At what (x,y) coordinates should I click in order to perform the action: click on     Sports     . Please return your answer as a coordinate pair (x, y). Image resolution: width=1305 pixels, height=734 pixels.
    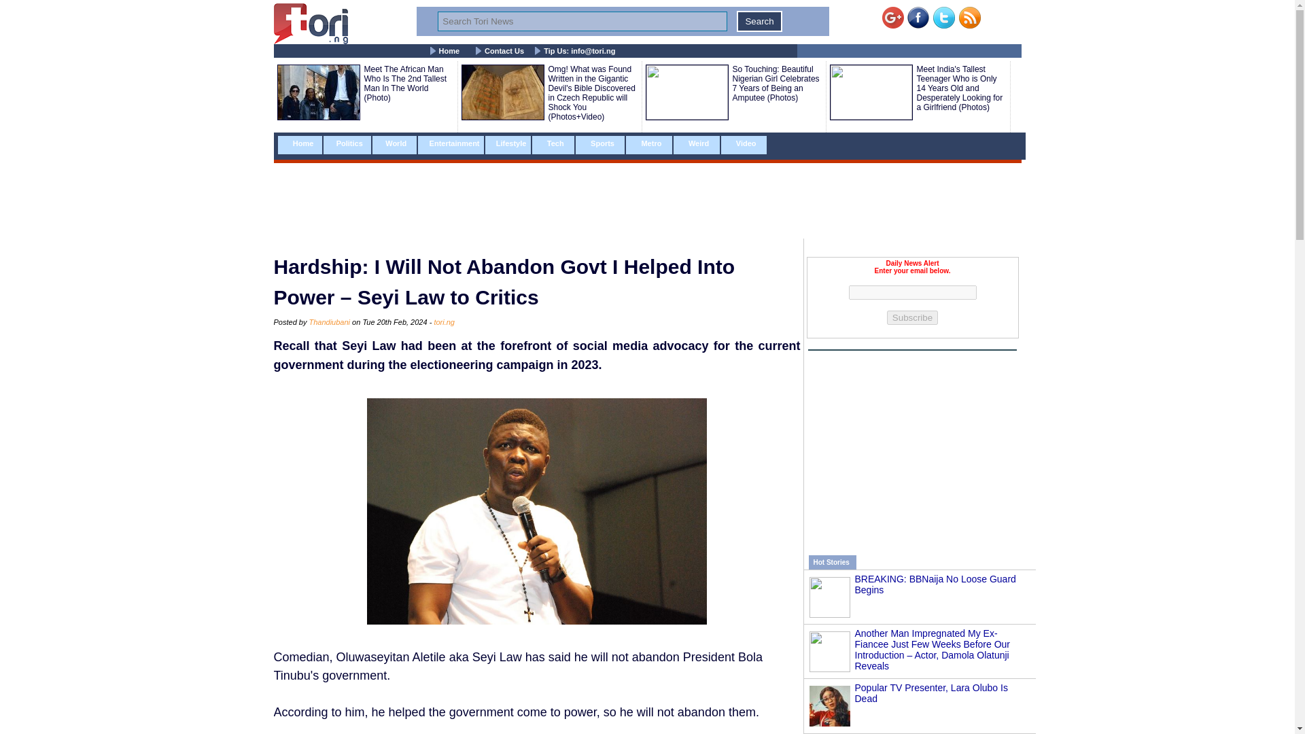
    Looking at the image, I should click on (599, 144).